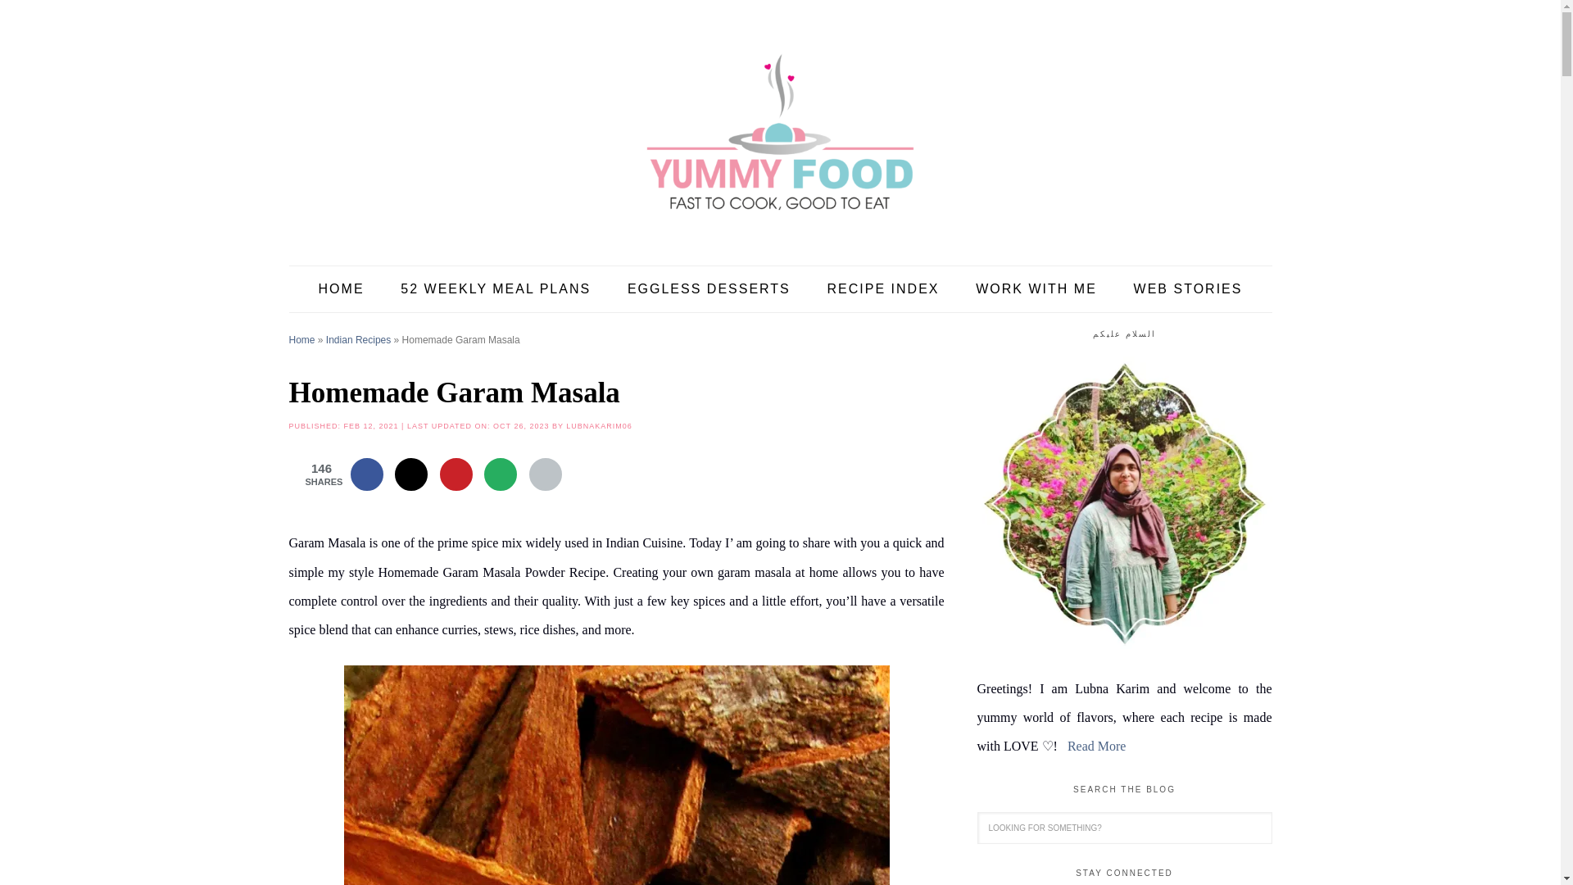 The width and height of the screenshot is (1573, 885). Describe the element at coordinates (495, 289) in the screenshot. I see `52 WEEKLY MEAL PLANS` at that location.